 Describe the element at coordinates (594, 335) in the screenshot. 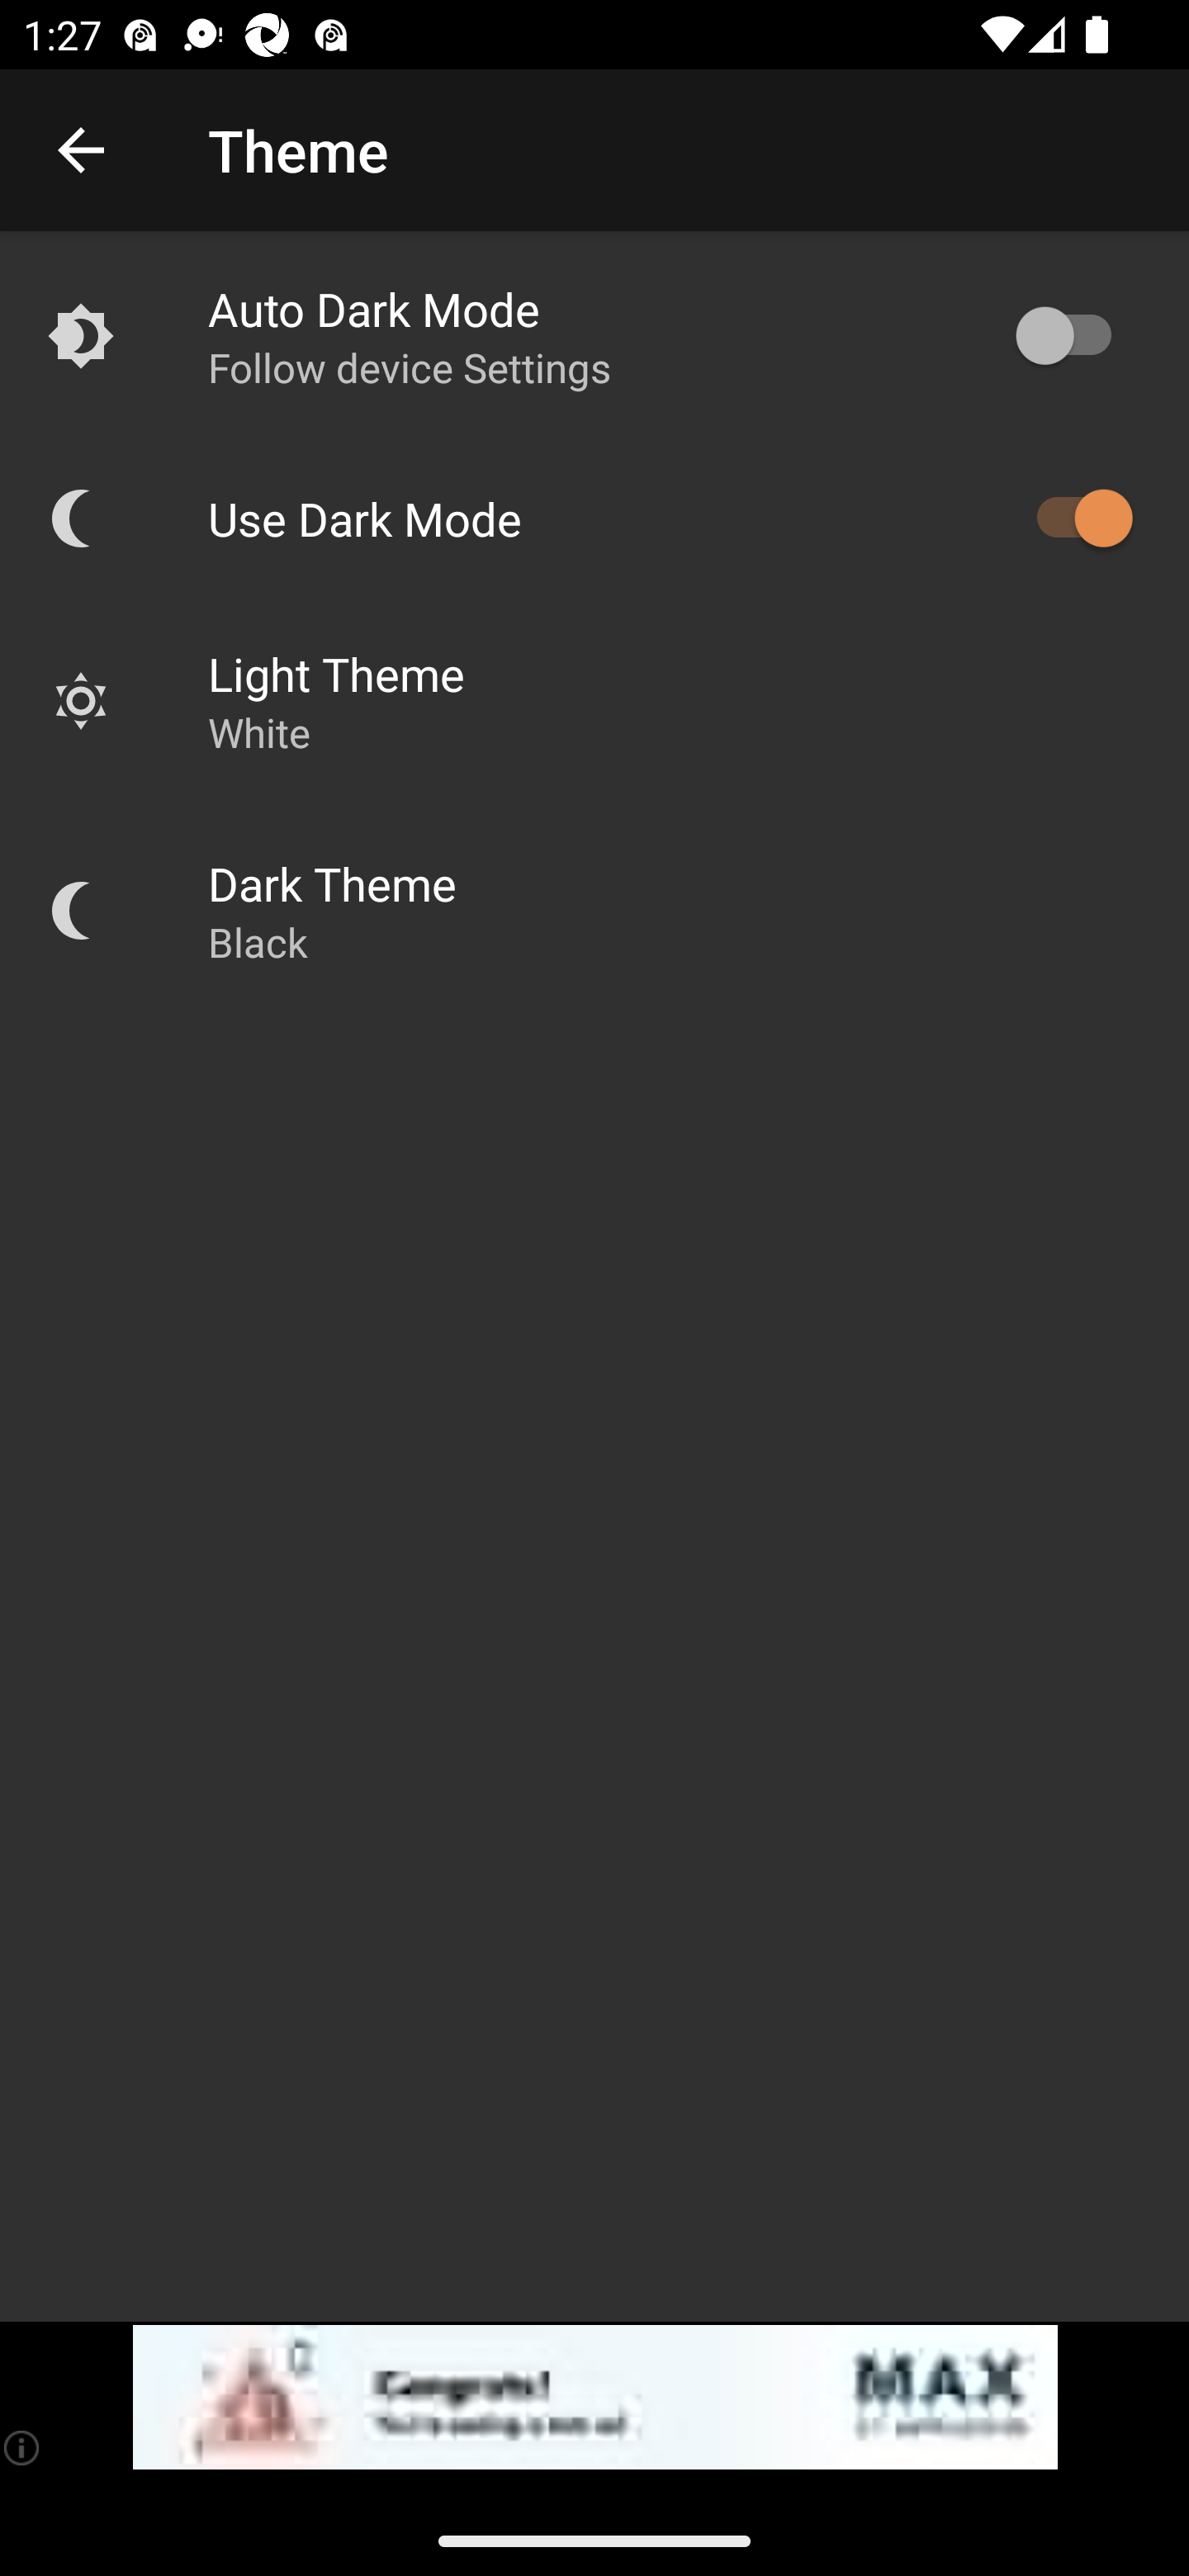

I see `Auto Dark Mode Follow device Settings` at that location.